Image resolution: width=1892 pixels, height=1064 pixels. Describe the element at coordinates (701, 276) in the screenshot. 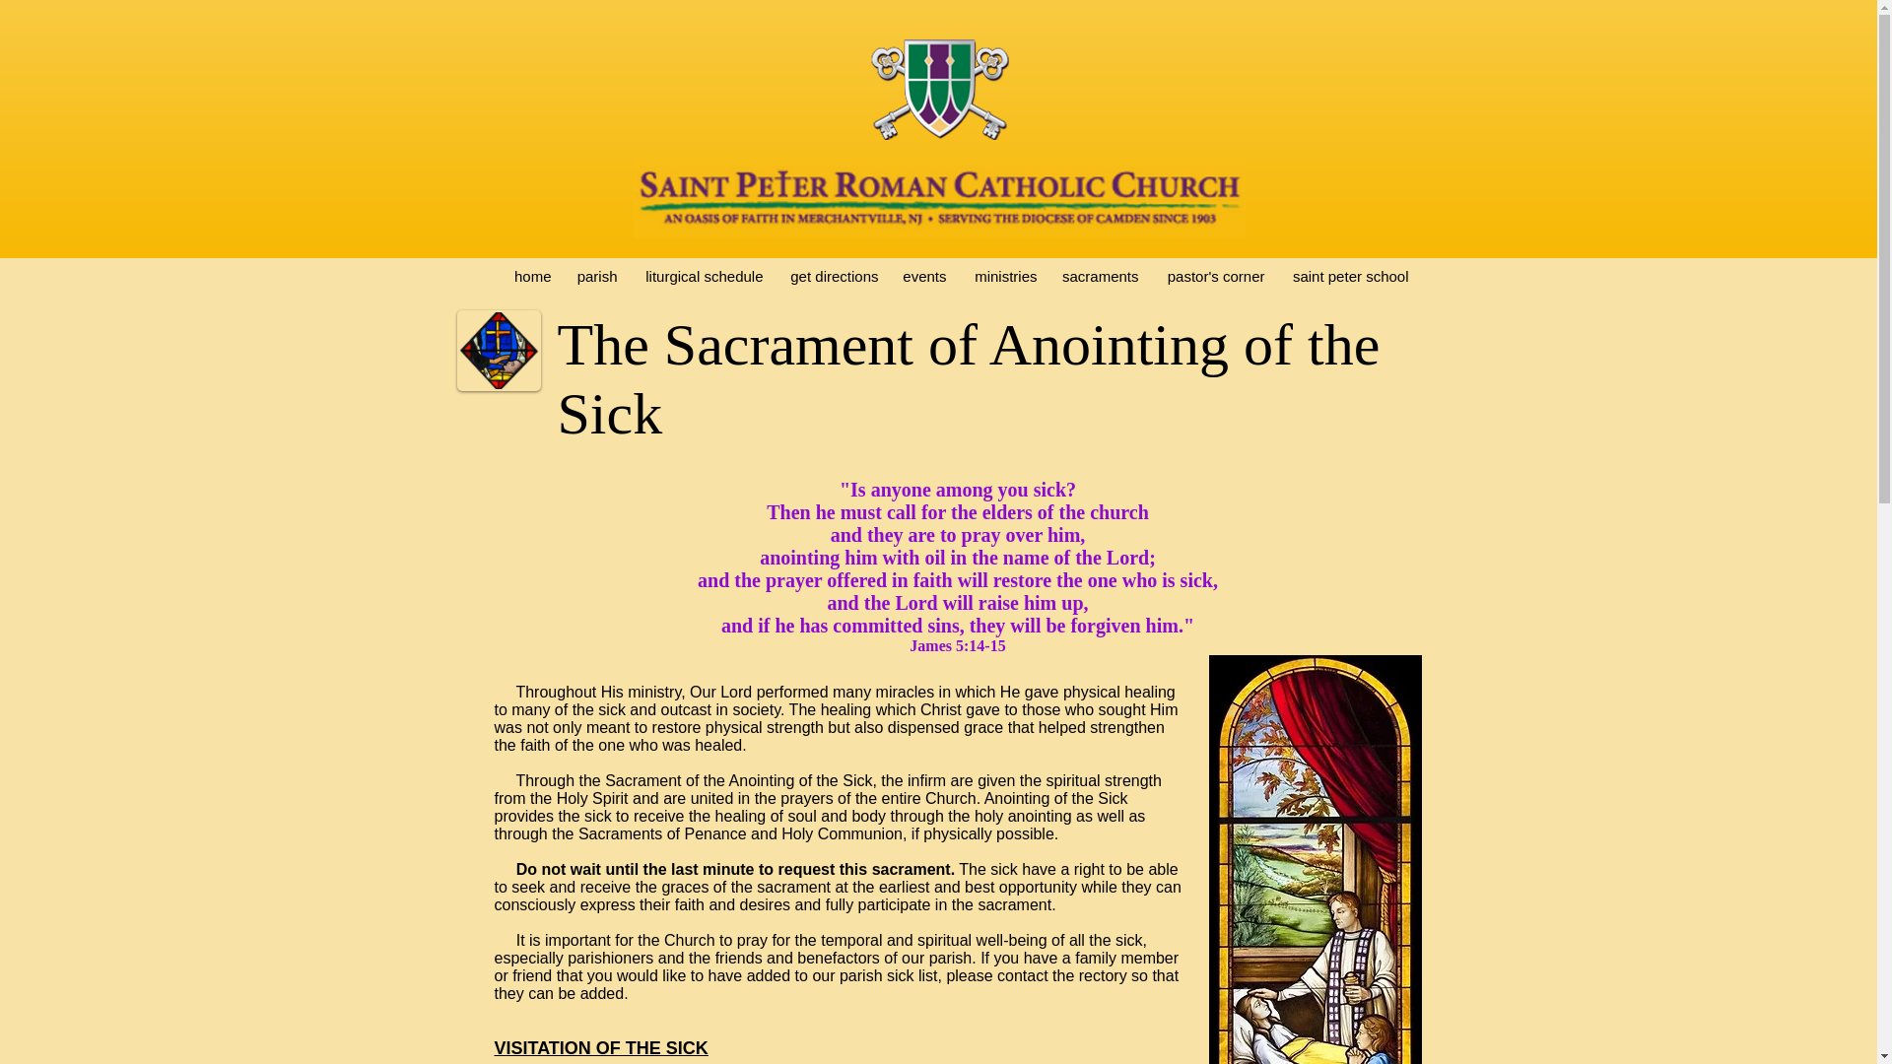

I see `liturgical schedule` at that location.